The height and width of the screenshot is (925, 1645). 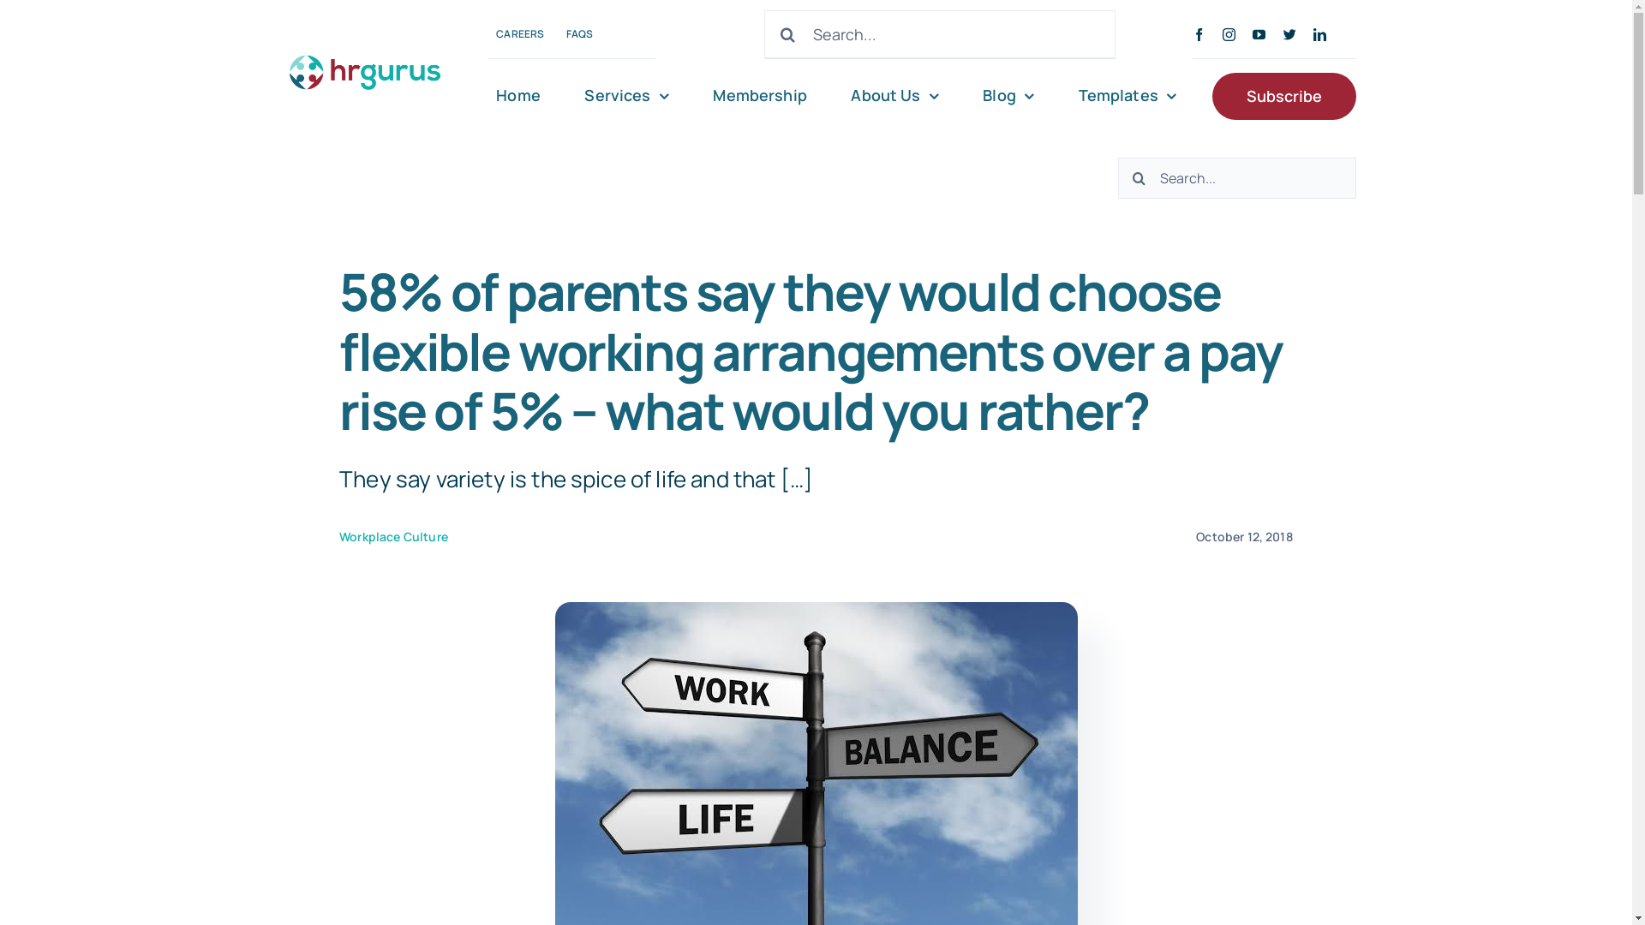 What do you see at coordinates (1008, 96) in the screenshot?
I see `Blog` at bounding box center [1008, 96].